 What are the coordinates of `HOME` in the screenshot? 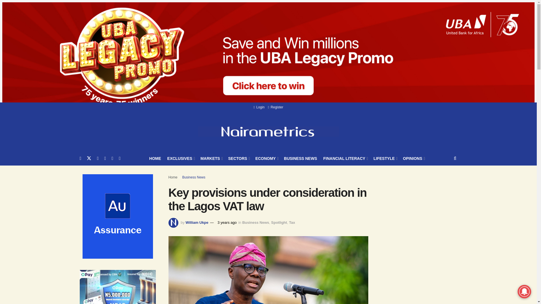 It's located at (155, 158).